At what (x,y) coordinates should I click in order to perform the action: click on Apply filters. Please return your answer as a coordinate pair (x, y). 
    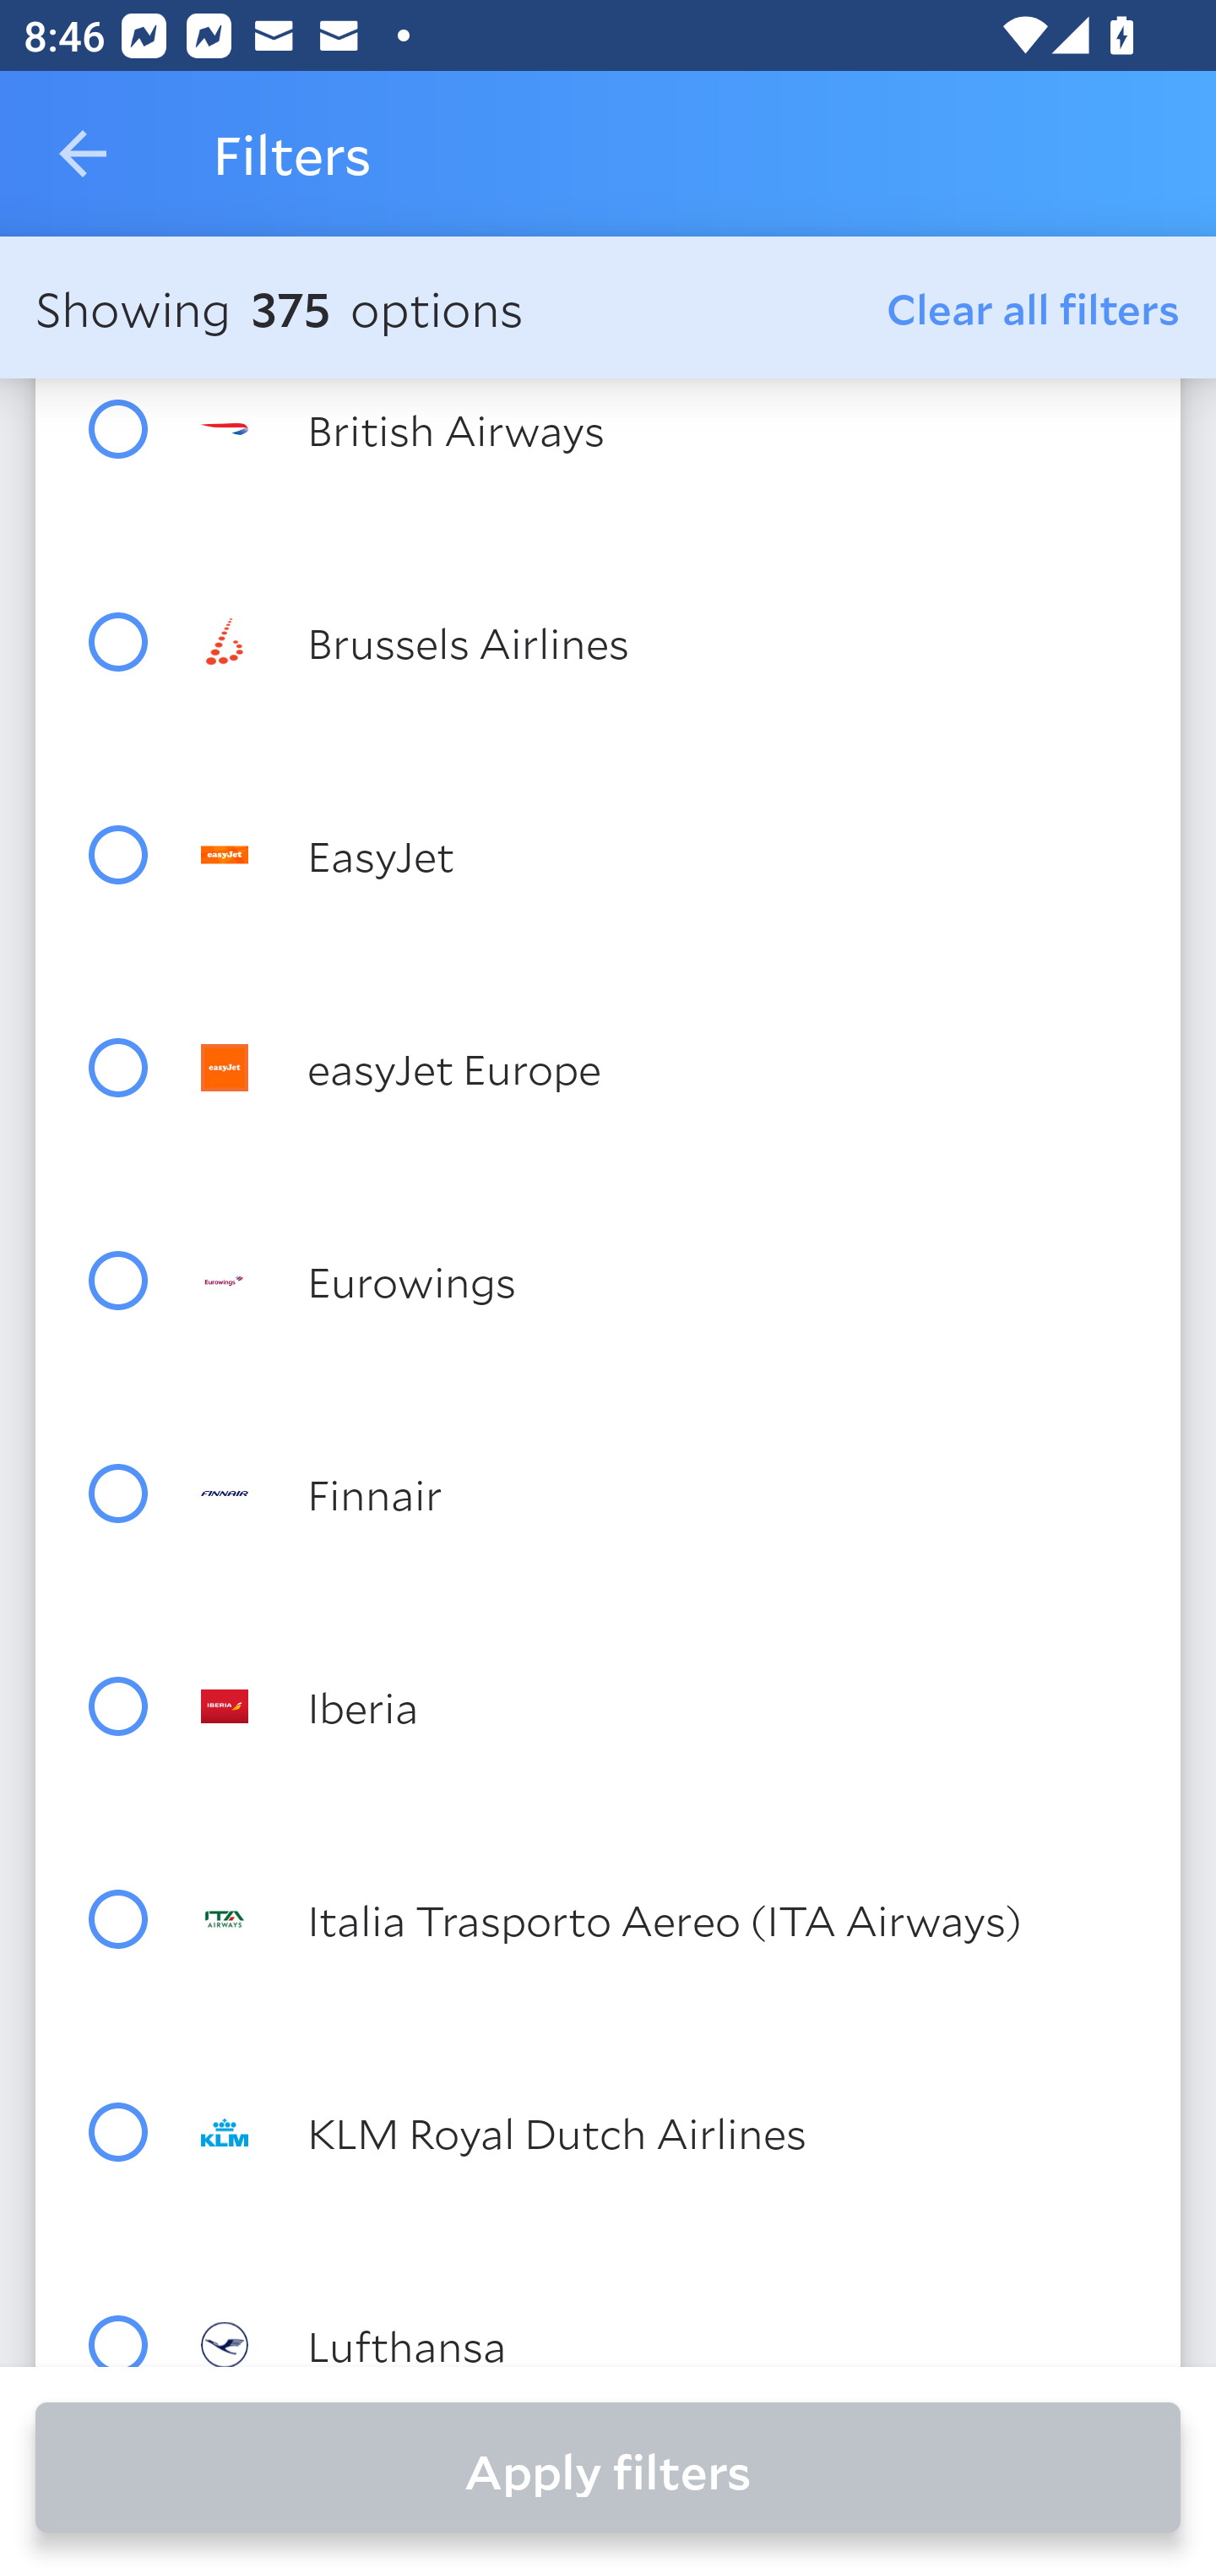
    Looking at the image, I should click on (608, 2467).